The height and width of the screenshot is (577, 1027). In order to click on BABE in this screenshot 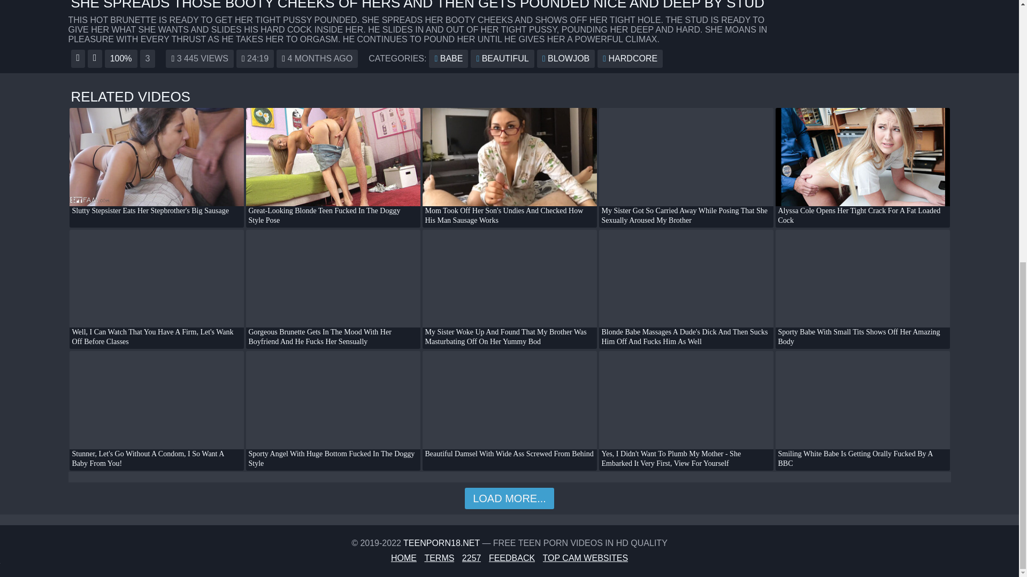, I will do `click(448, 59)`.